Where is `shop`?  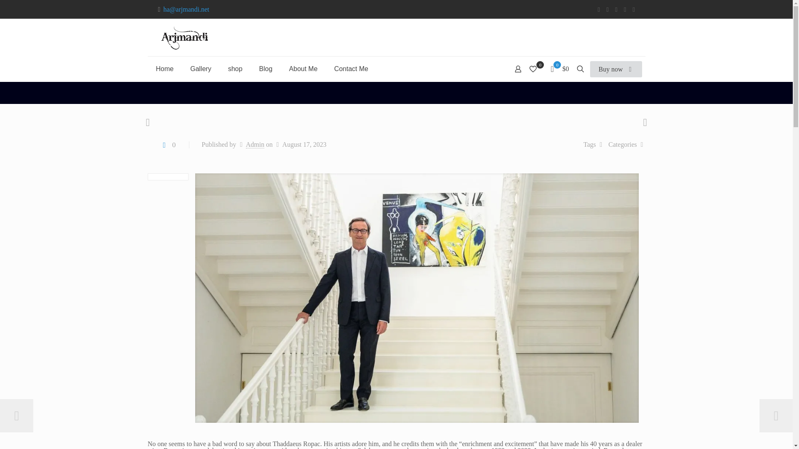 shop is located at coordinates (235, 69).